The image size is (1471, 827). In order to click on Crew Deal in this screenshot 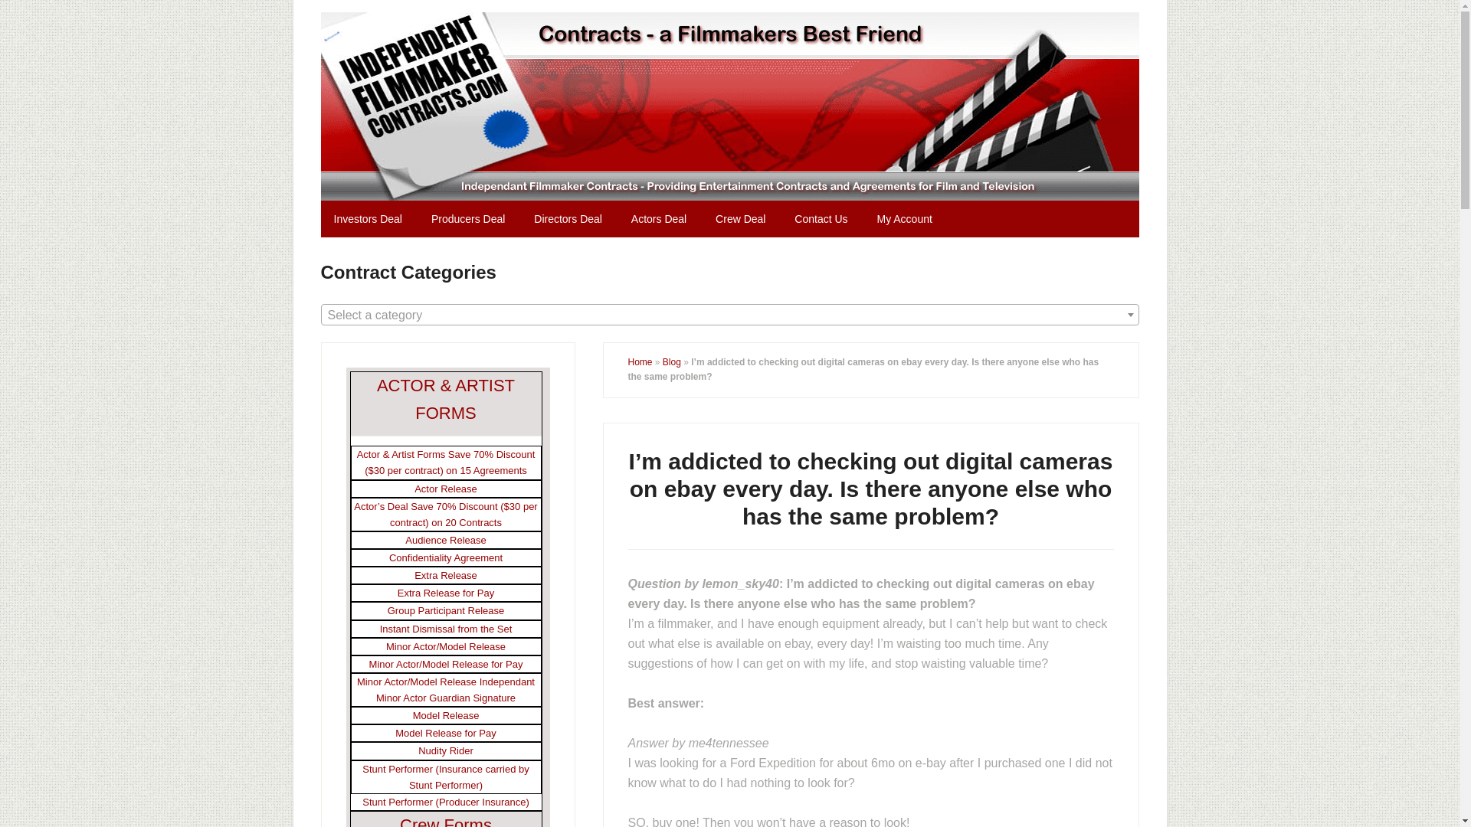, I will do `click(740, 219)`.